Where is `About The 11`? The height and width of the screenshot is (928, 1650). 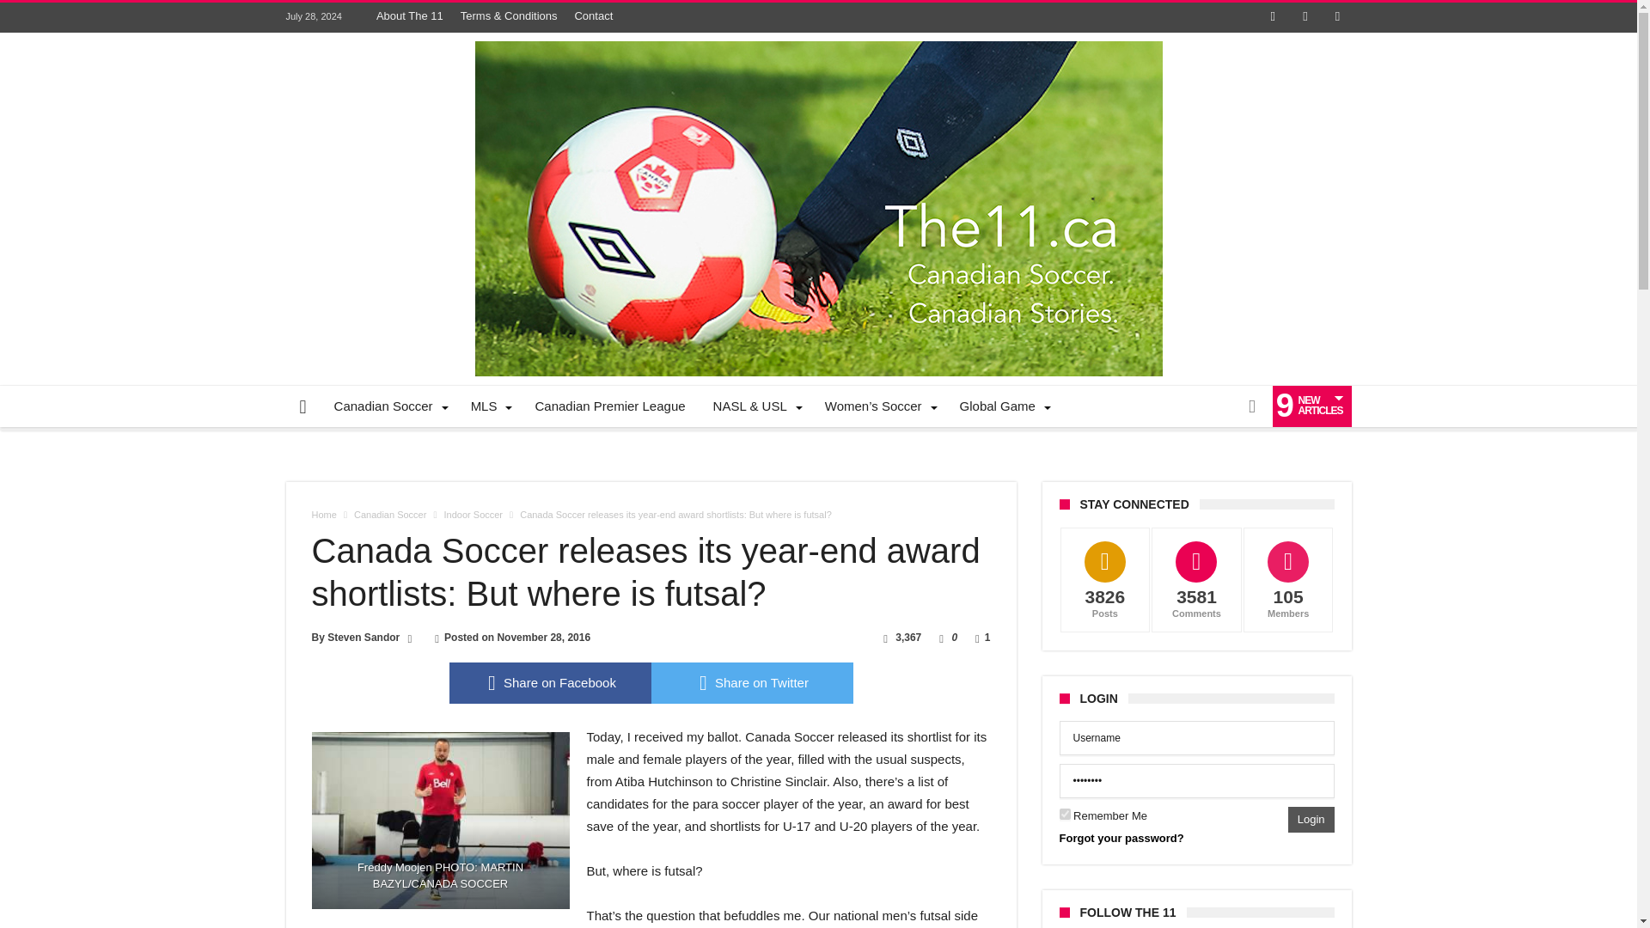 About The 11 is located at coordinates (410, 15).